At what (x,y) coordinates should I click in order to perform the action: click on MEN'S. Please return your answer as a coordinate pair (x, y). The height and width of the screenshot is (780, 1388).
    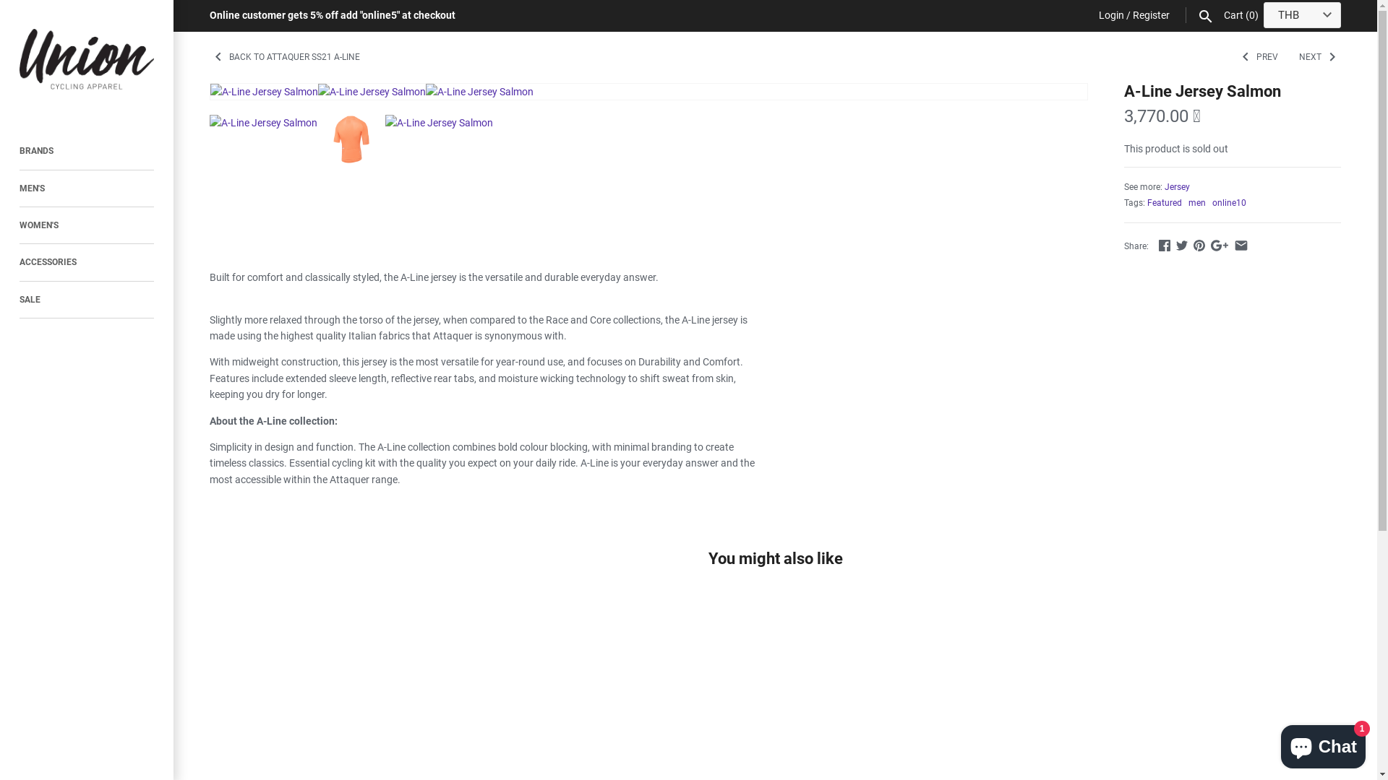
    Looking at the image, I should click on (87, 189).